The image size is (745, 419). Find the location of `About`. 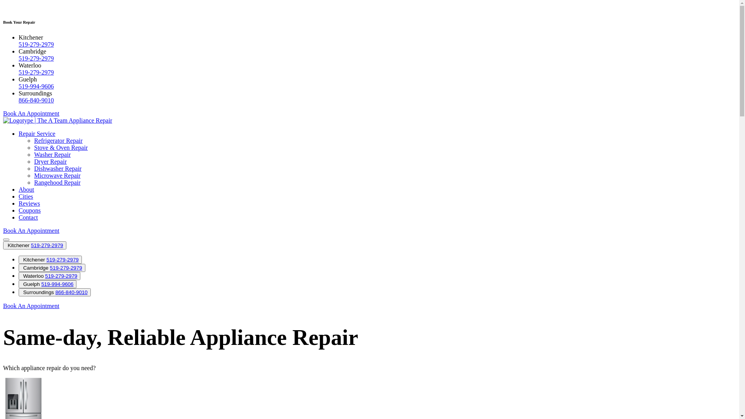

About is located at coordinates (26, 189).